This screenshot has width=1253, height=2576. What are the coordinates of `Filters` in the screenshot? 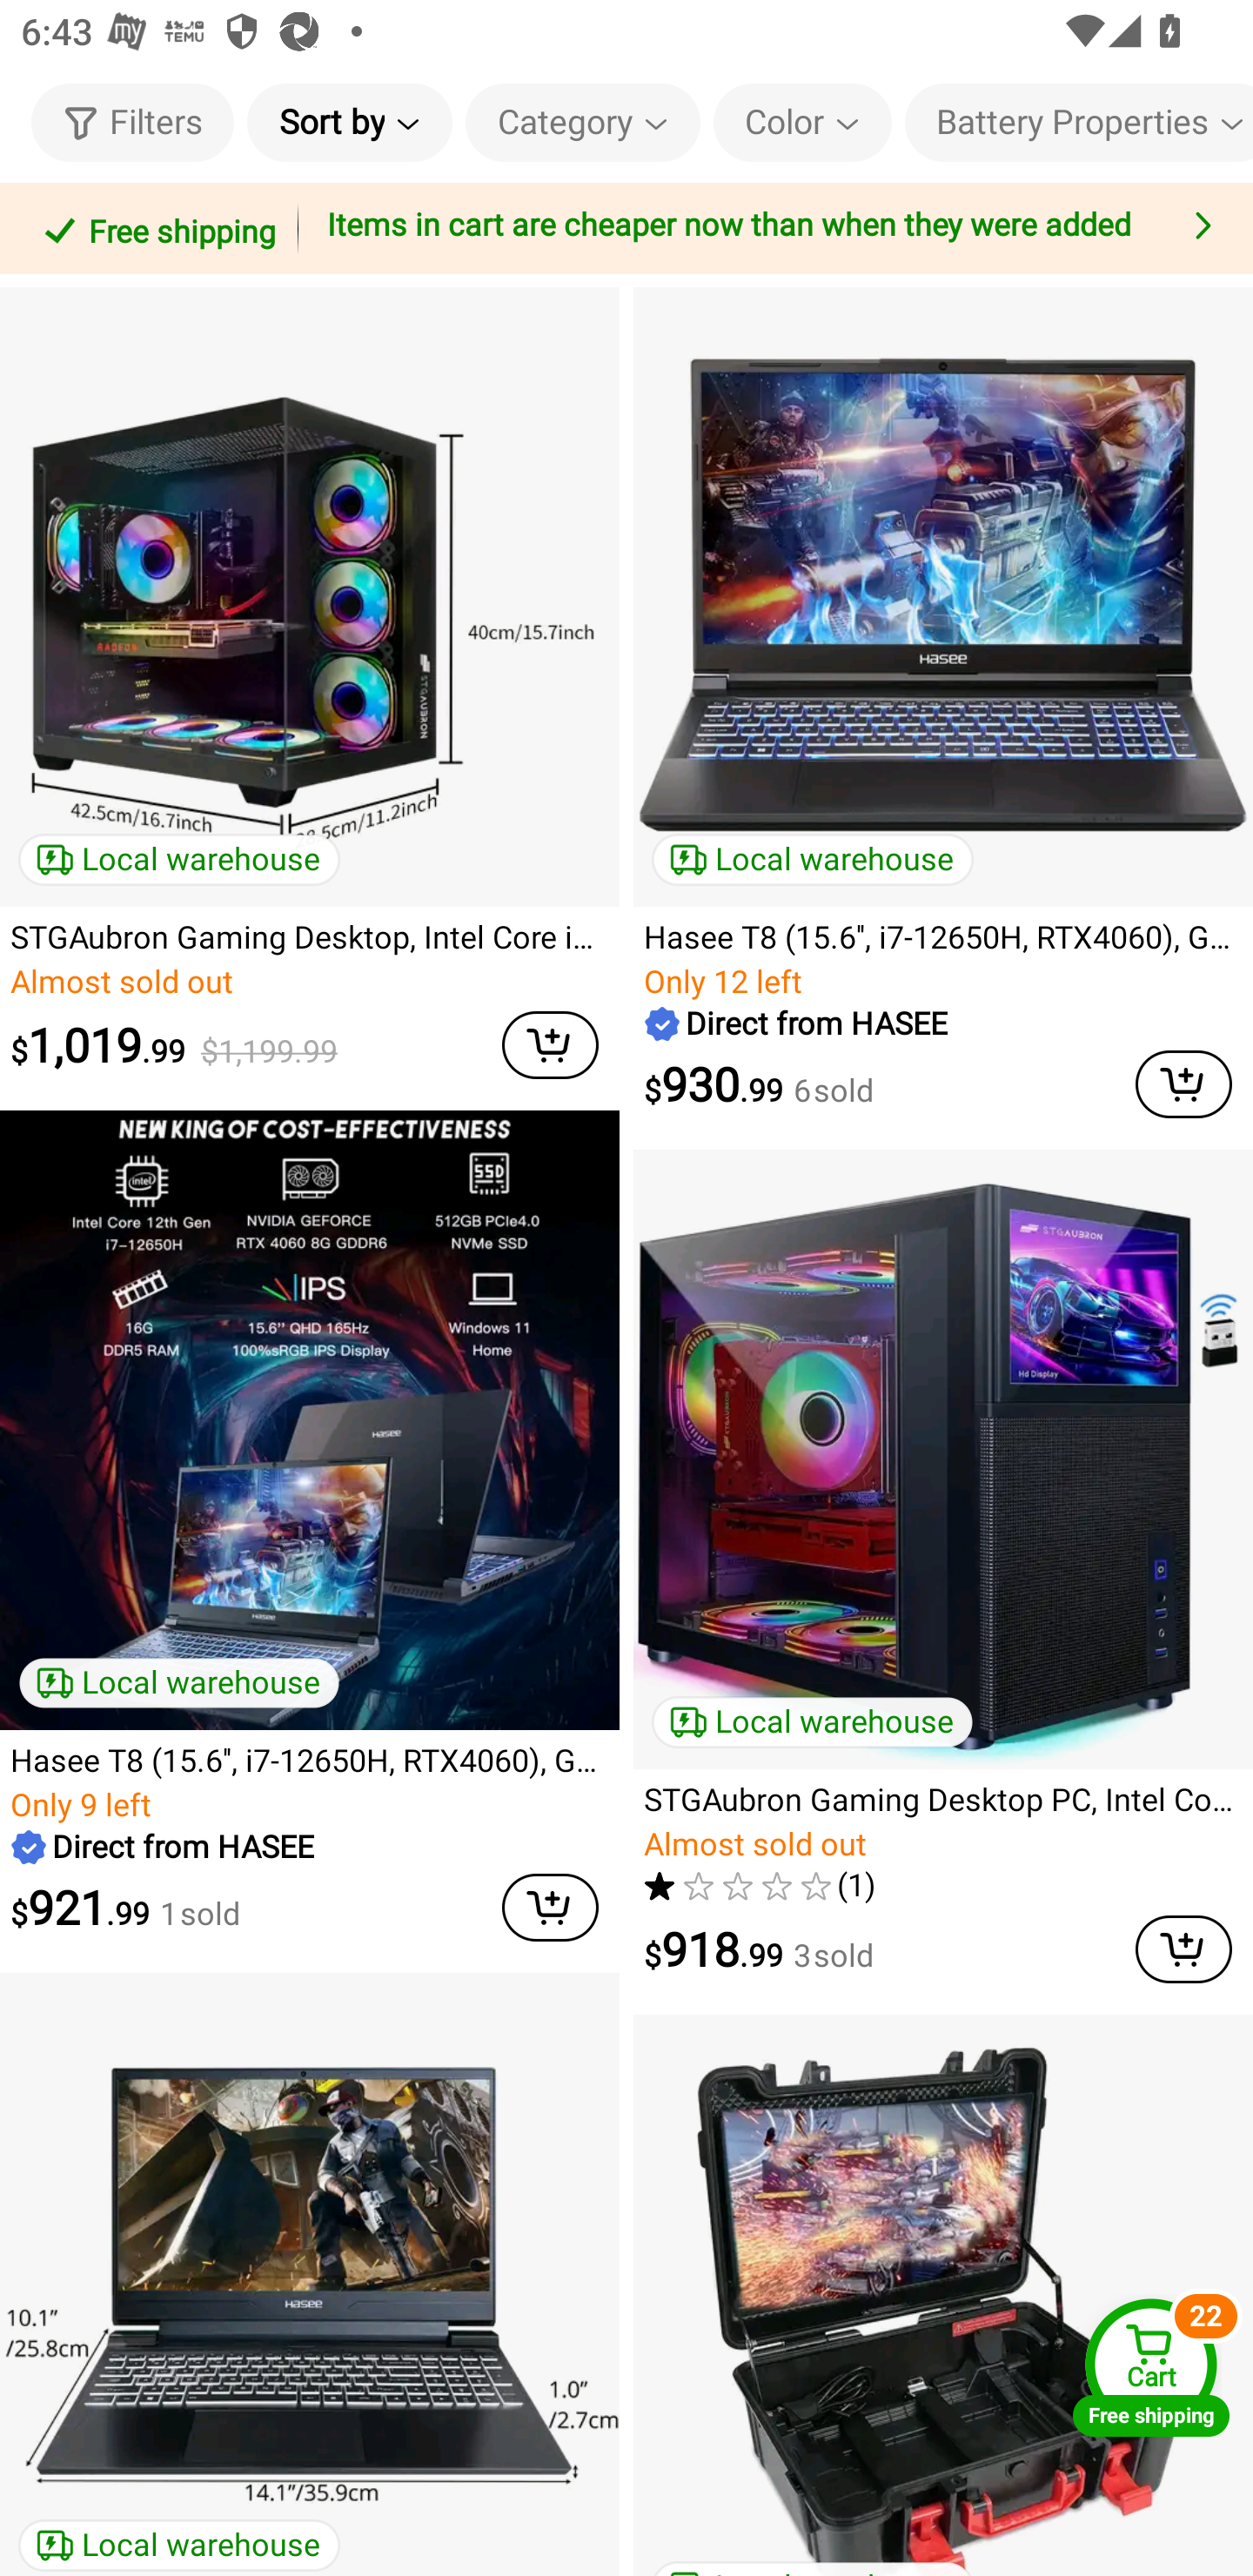 It's located at (132, 122).